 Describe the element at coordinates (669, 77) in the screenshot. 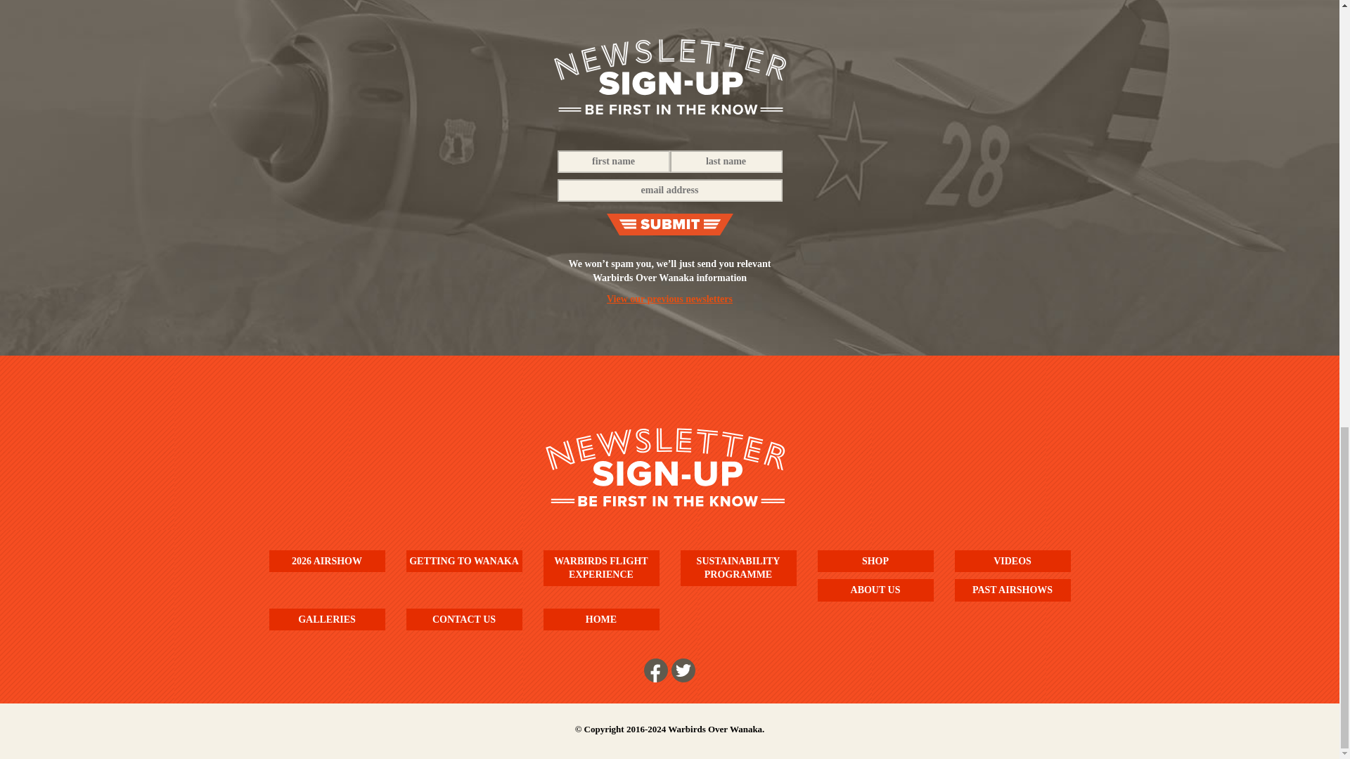

I see `Newsletter Signup - Be the first in the know` at that location.